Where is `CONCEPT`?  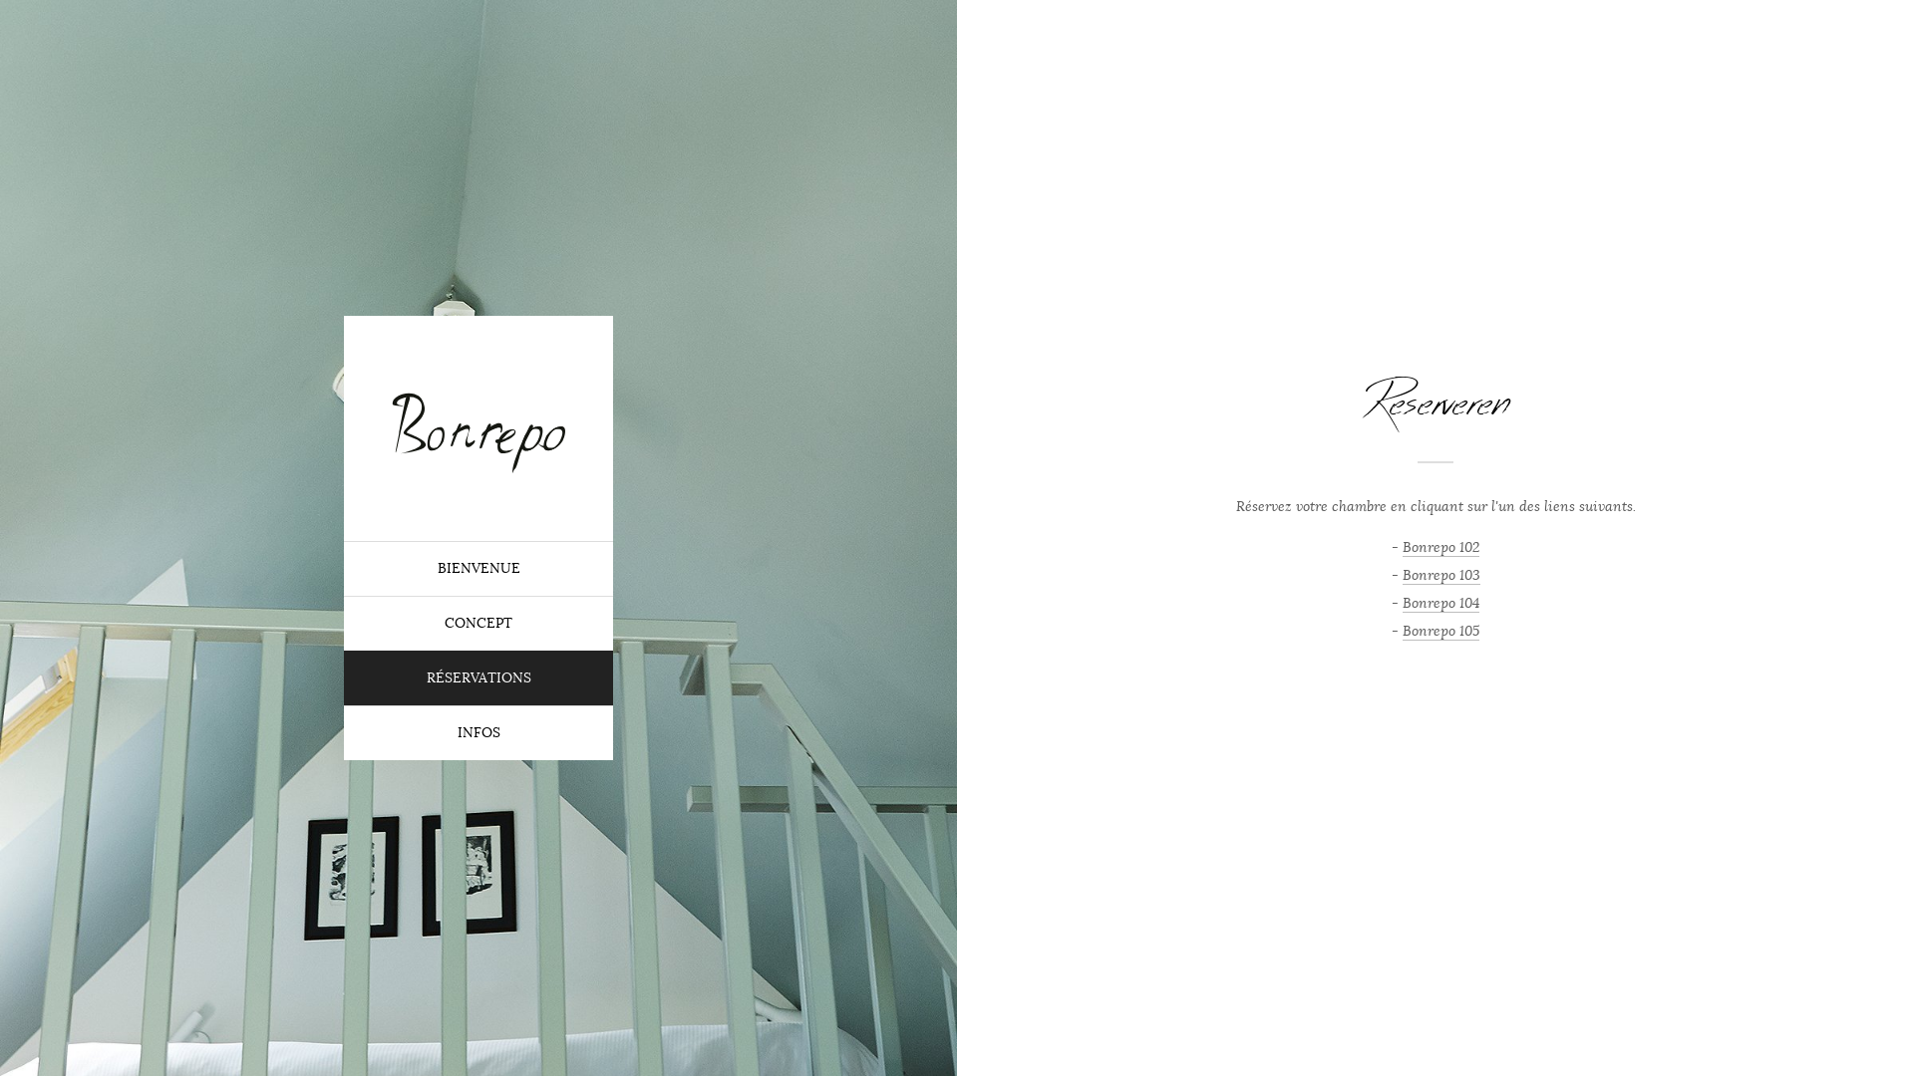 CONCEPT is located at coordinates (478, 624).